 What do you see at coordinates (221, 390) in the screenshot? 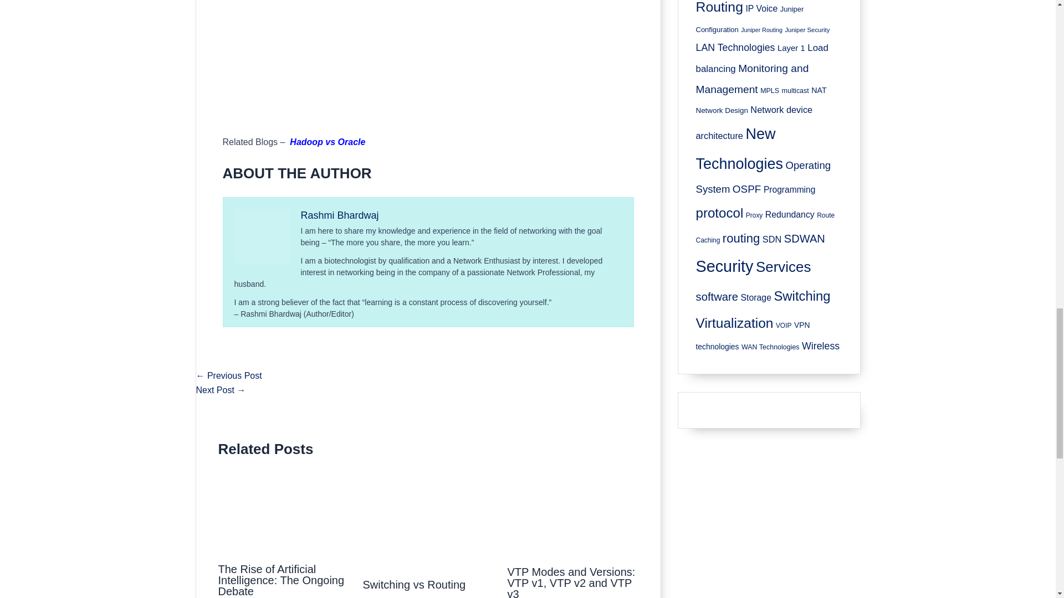
I see `What is Process Switching?` at bounding box center [221, 390].